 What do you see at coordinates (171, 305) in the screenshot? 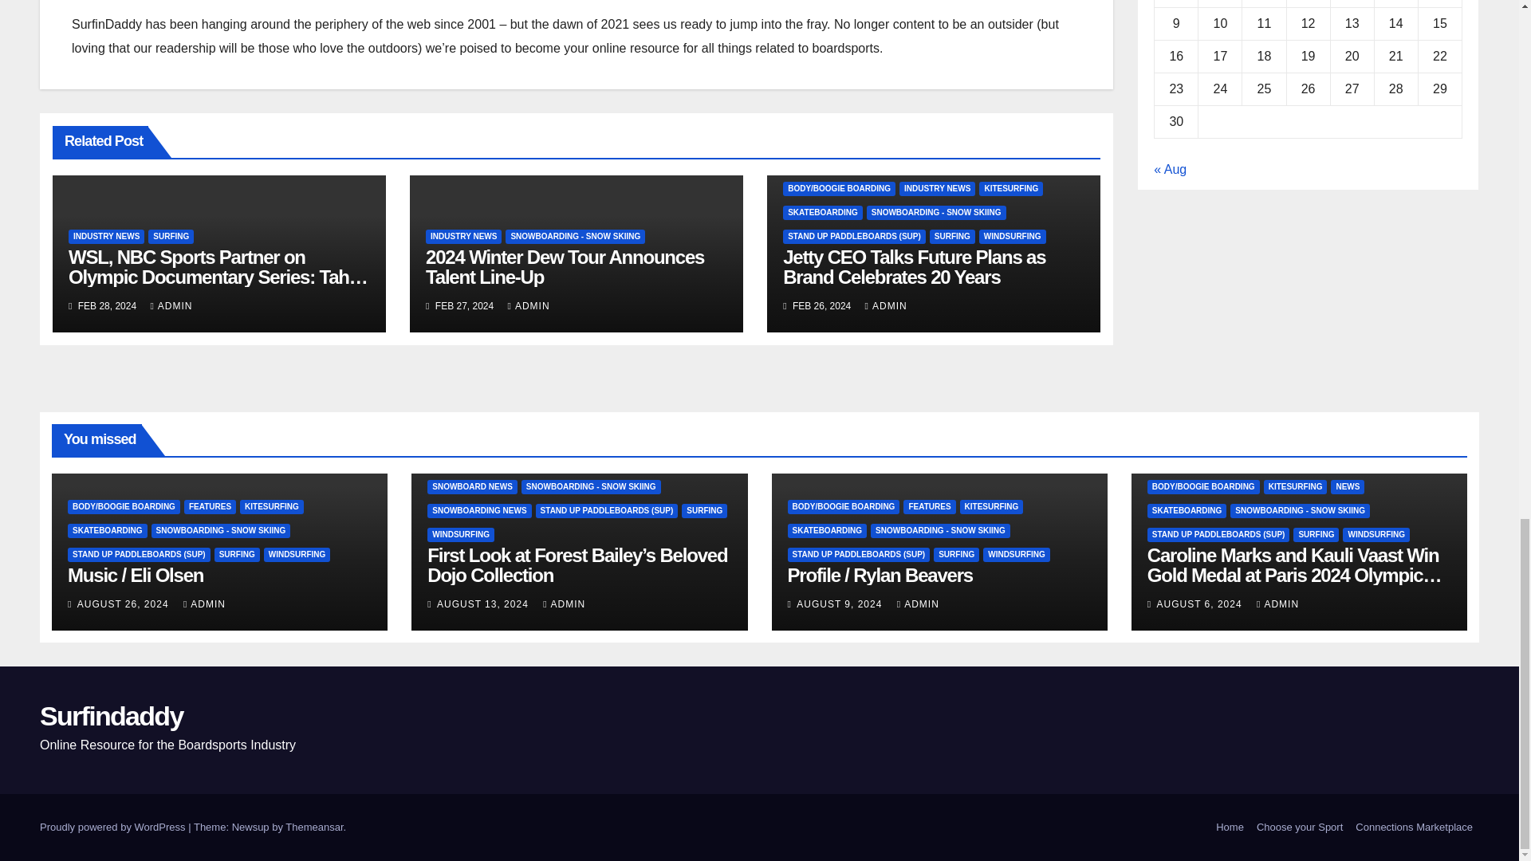
I see `ADMIN` at bounding box center [171, 305].